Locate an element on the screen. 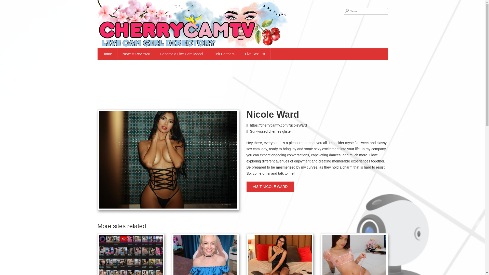 Image resolution: width=489 pixels, height=275 pixels. Link Partners is located at coordinates (224, 54).